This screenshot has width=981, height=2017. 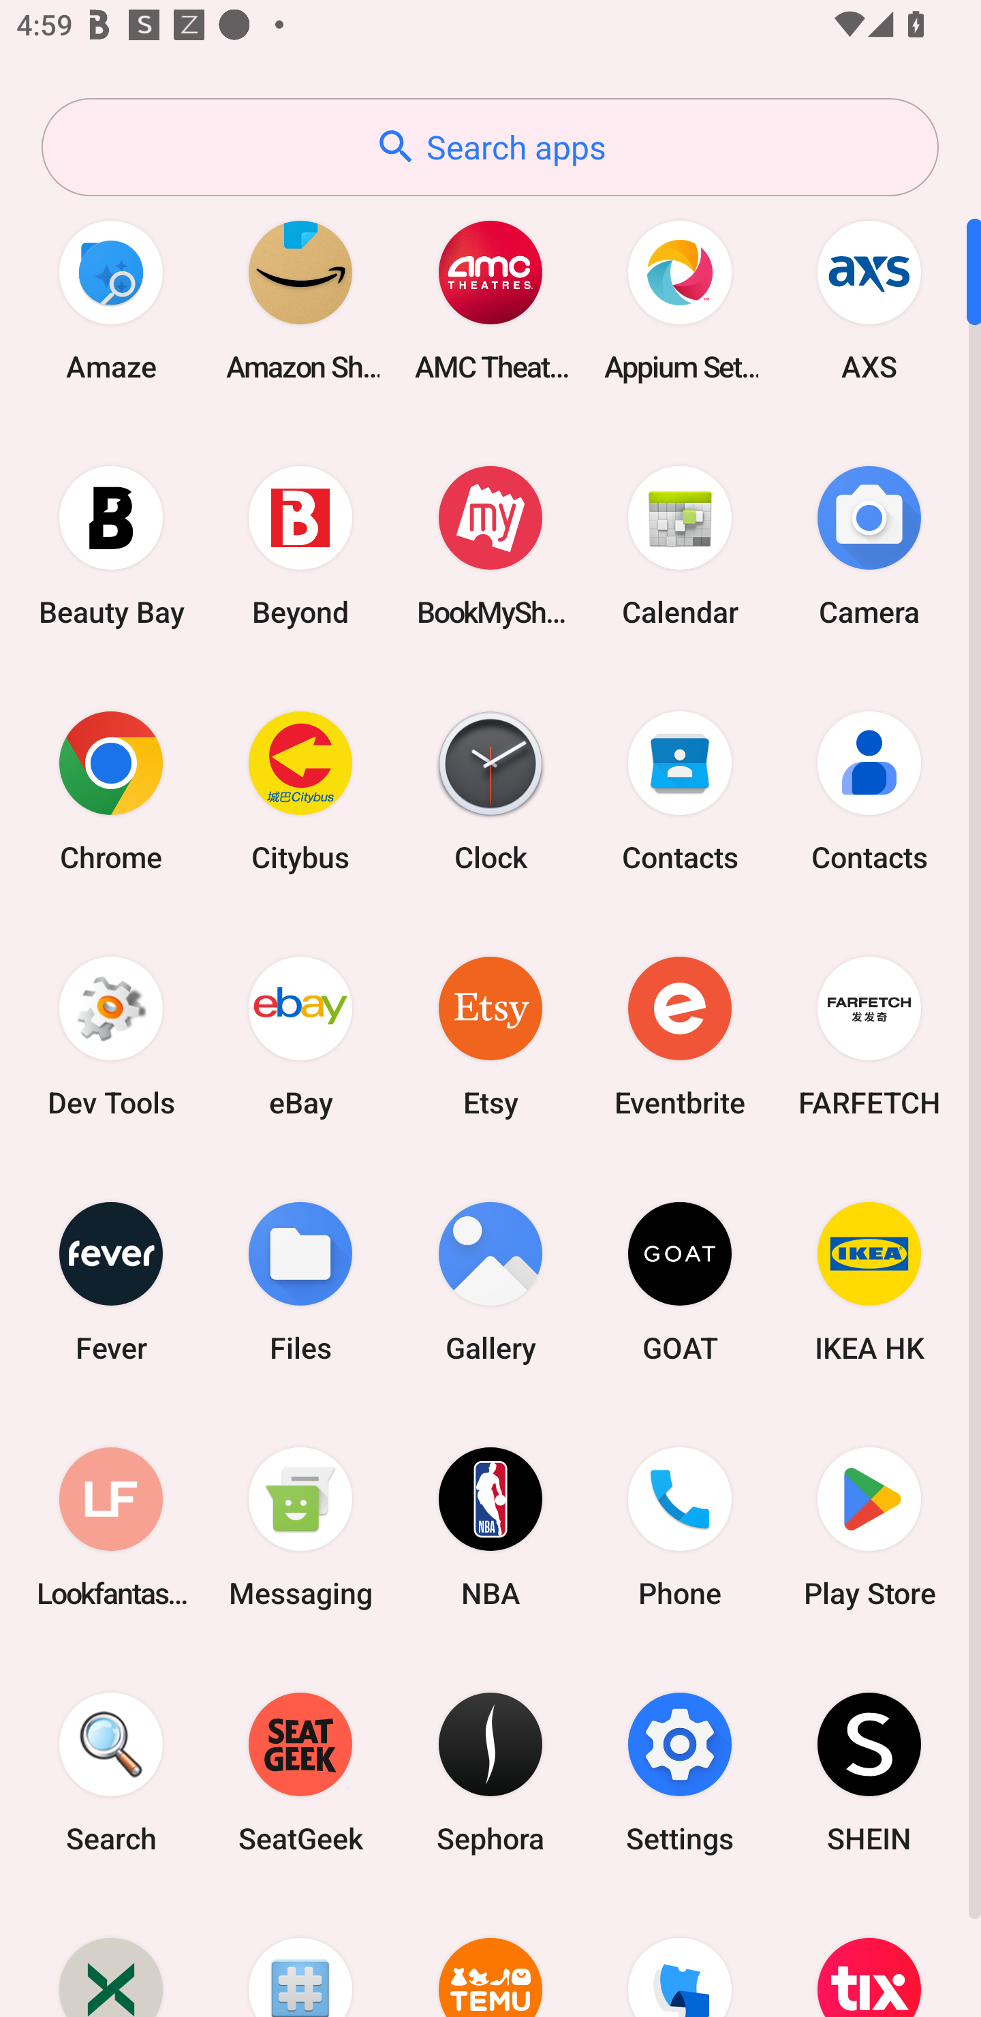 What do you see at coordinates (111, 1956) in the screenshot?
I see `StockX` at bounding box center [111, 1956].